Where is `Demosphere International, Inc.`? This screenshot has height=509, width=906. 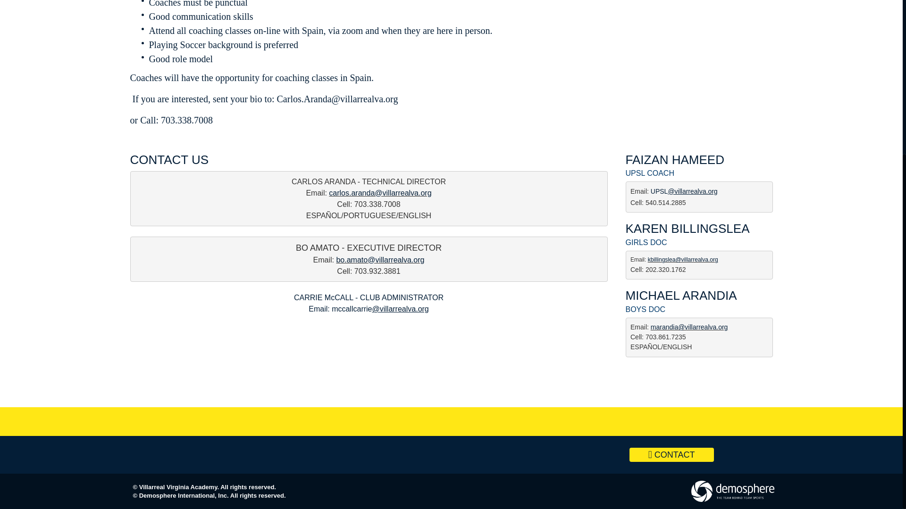 Demosphere International, Inc. is located at coordinates (184, 496).